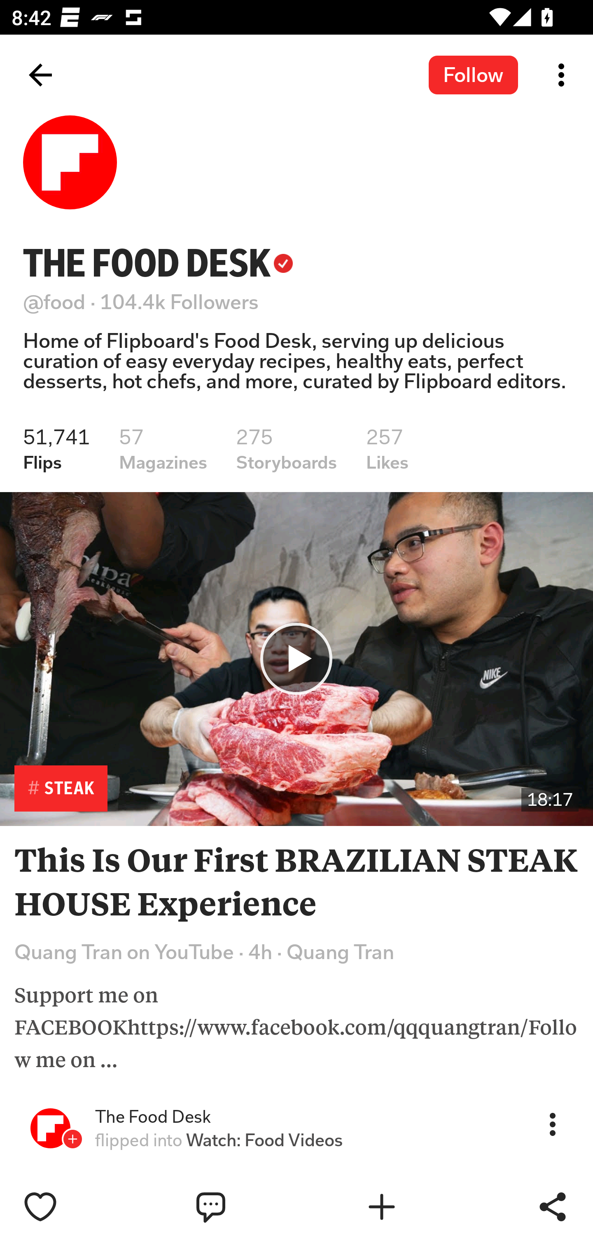 This screenshot has width=593, height=1253. Describe the element at coordinates (553, 1206) in the screenshot. I see `Share` at that location.